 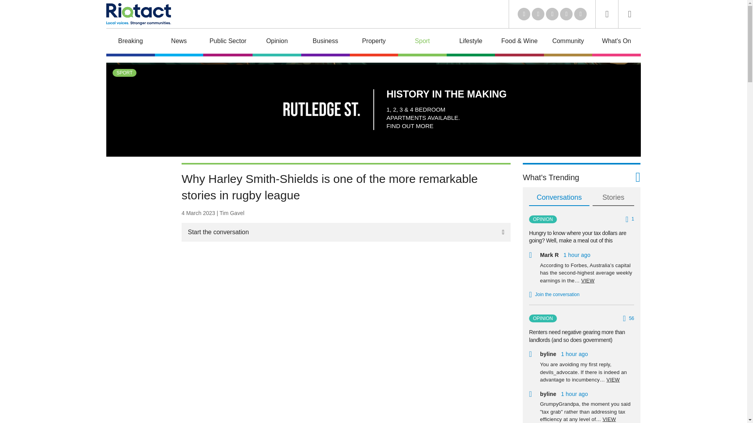 What do you see at coordinates (538, 14) in the screenshot?
I see `Twitter` at bounding box center [538, 14].